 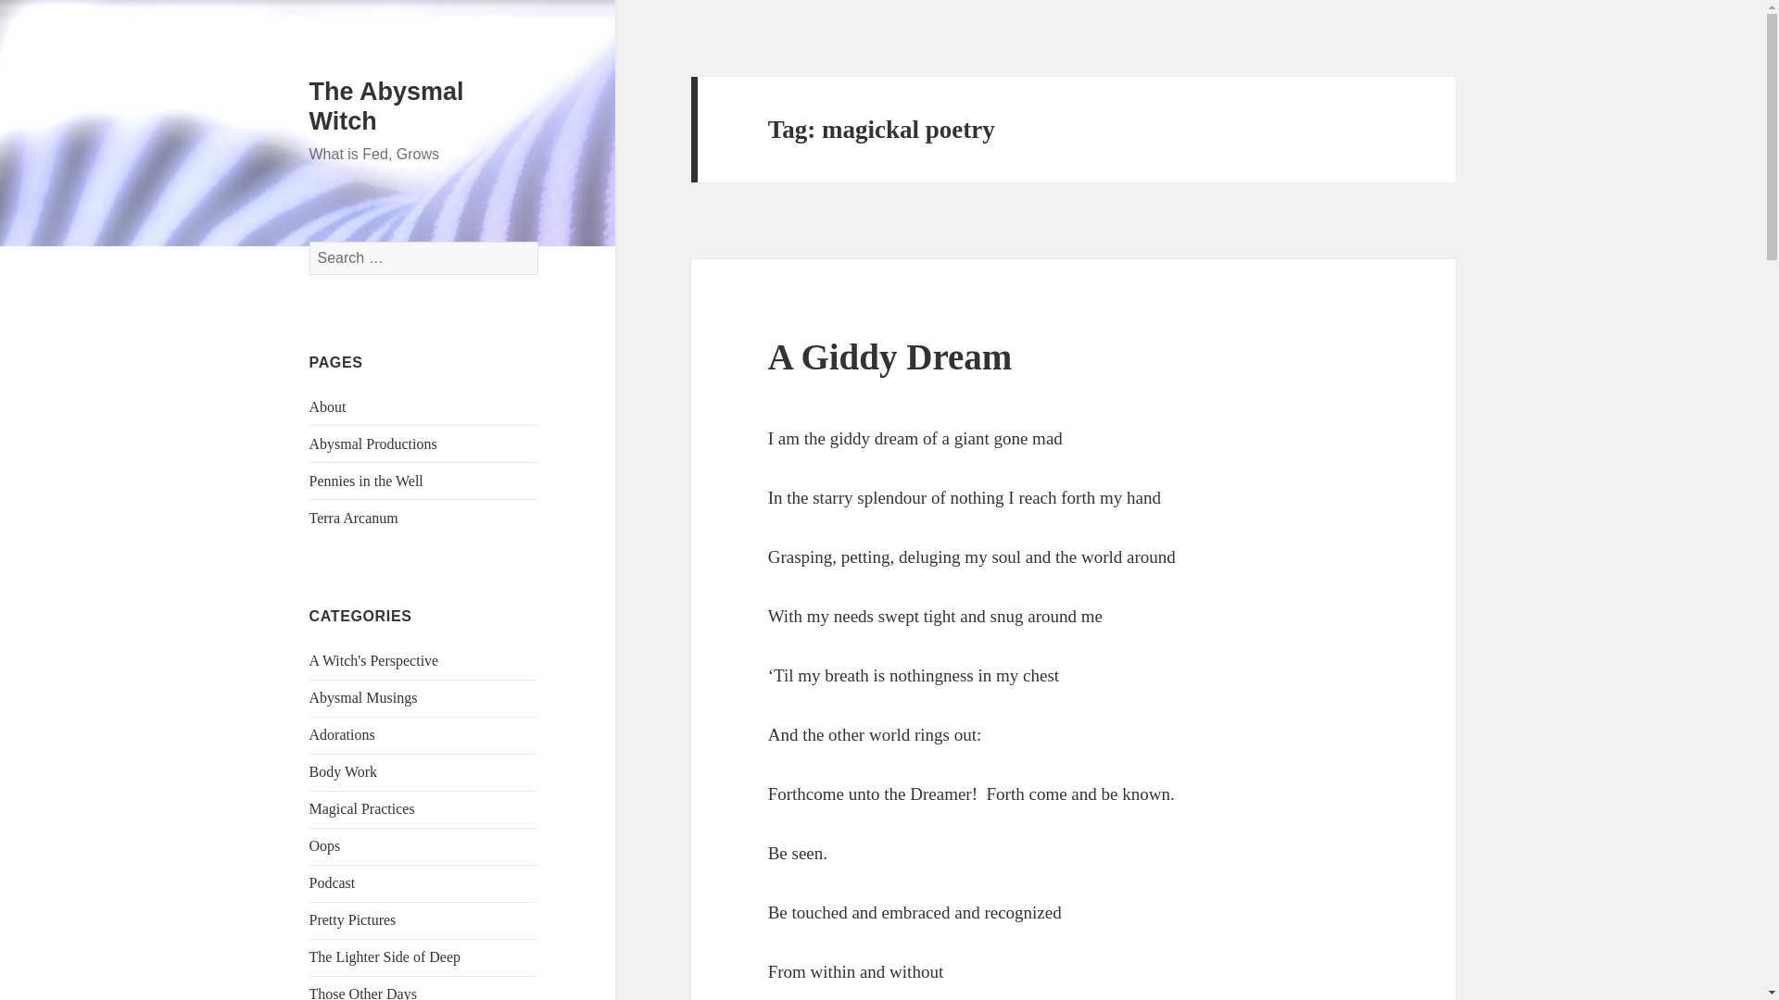 I want to click on Pretty Pictures, so click(x=353, y=919).